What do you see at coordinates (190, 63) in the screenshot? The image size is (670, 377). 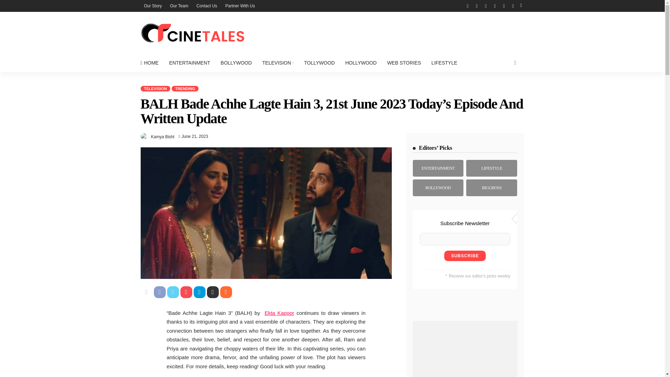 I see `ENTERTAINMENT` at bounding box center [190, 63].